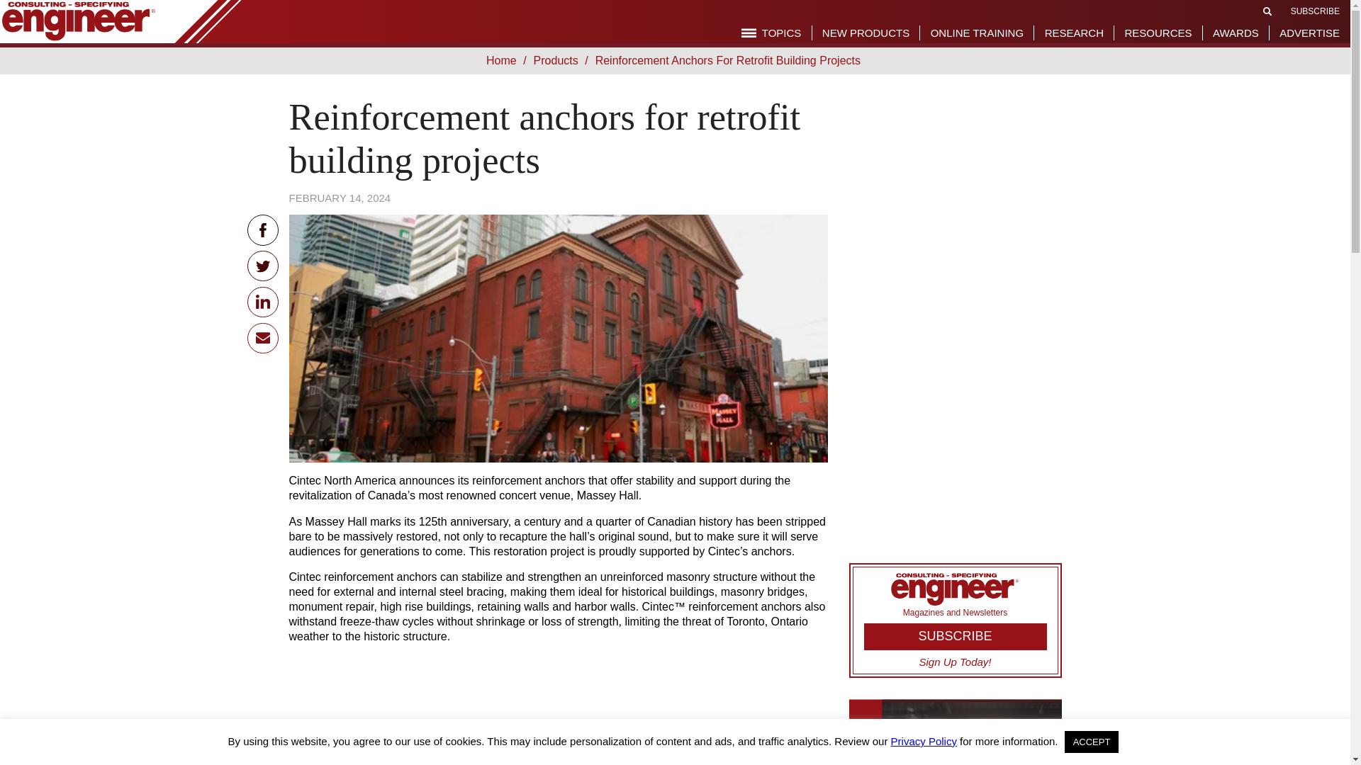  I want to click on AWARDS, so click(1236, 33).